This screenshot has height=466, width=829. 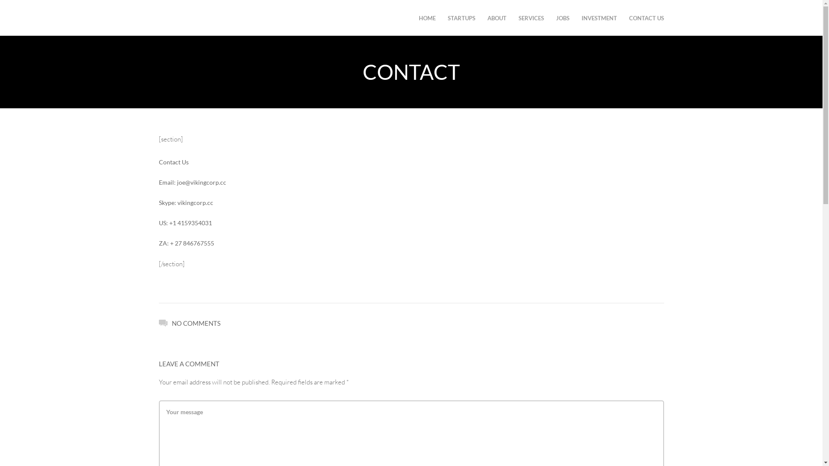 What do you see at coordinates (190, 323) in the screenshot?
I see `NO COMMENTS` at bounding box center [190, 323].